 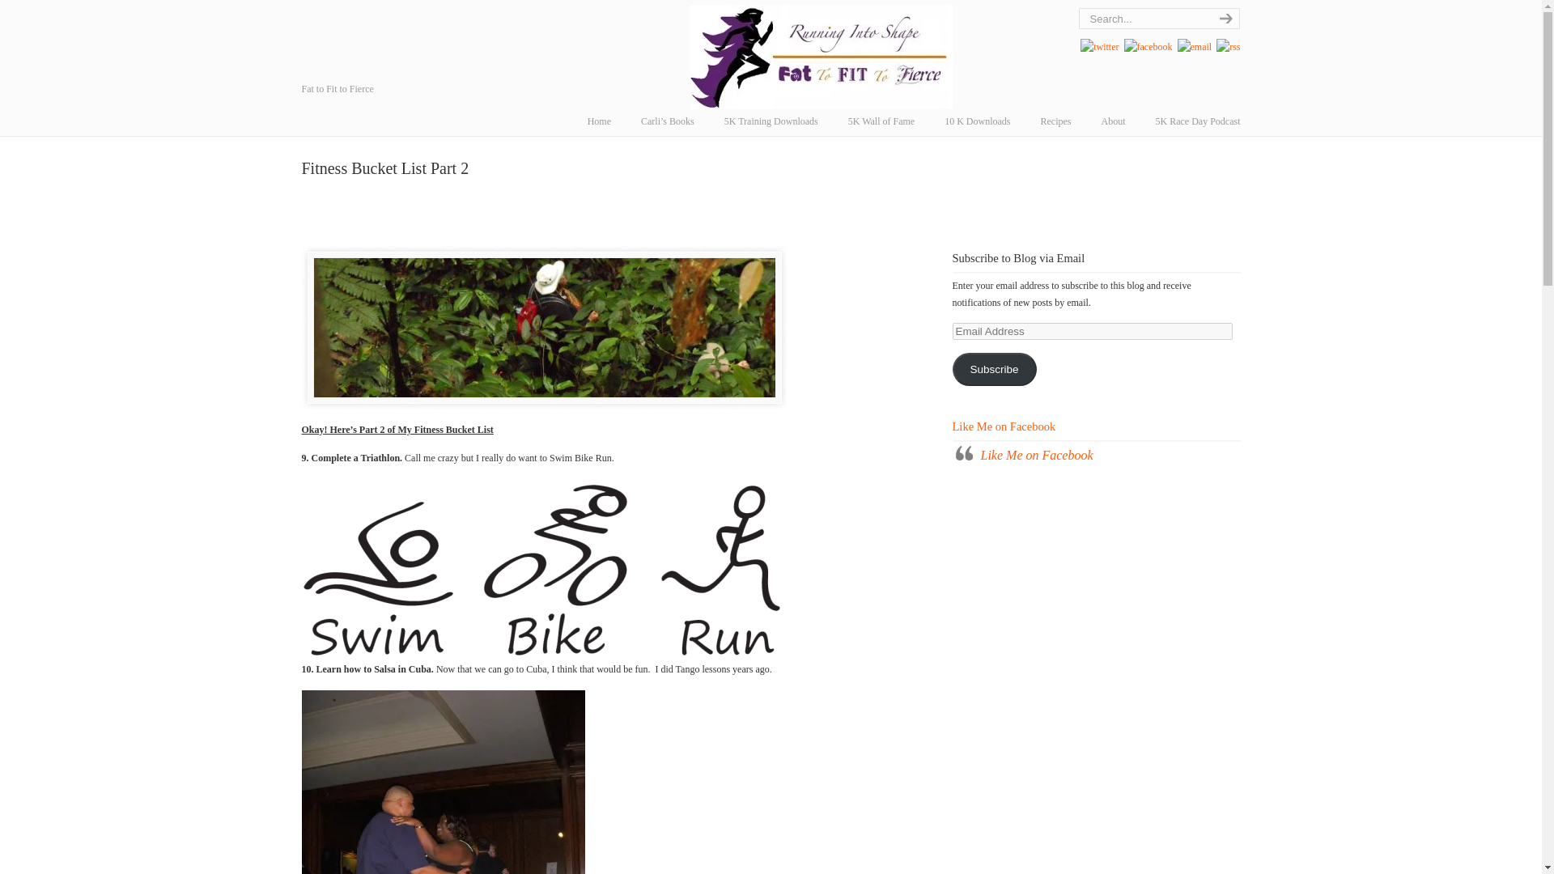 What do you see at coordinates (1099, 46) in the screenshot?
I see `Twitter` at bounding box center [1099, 46].